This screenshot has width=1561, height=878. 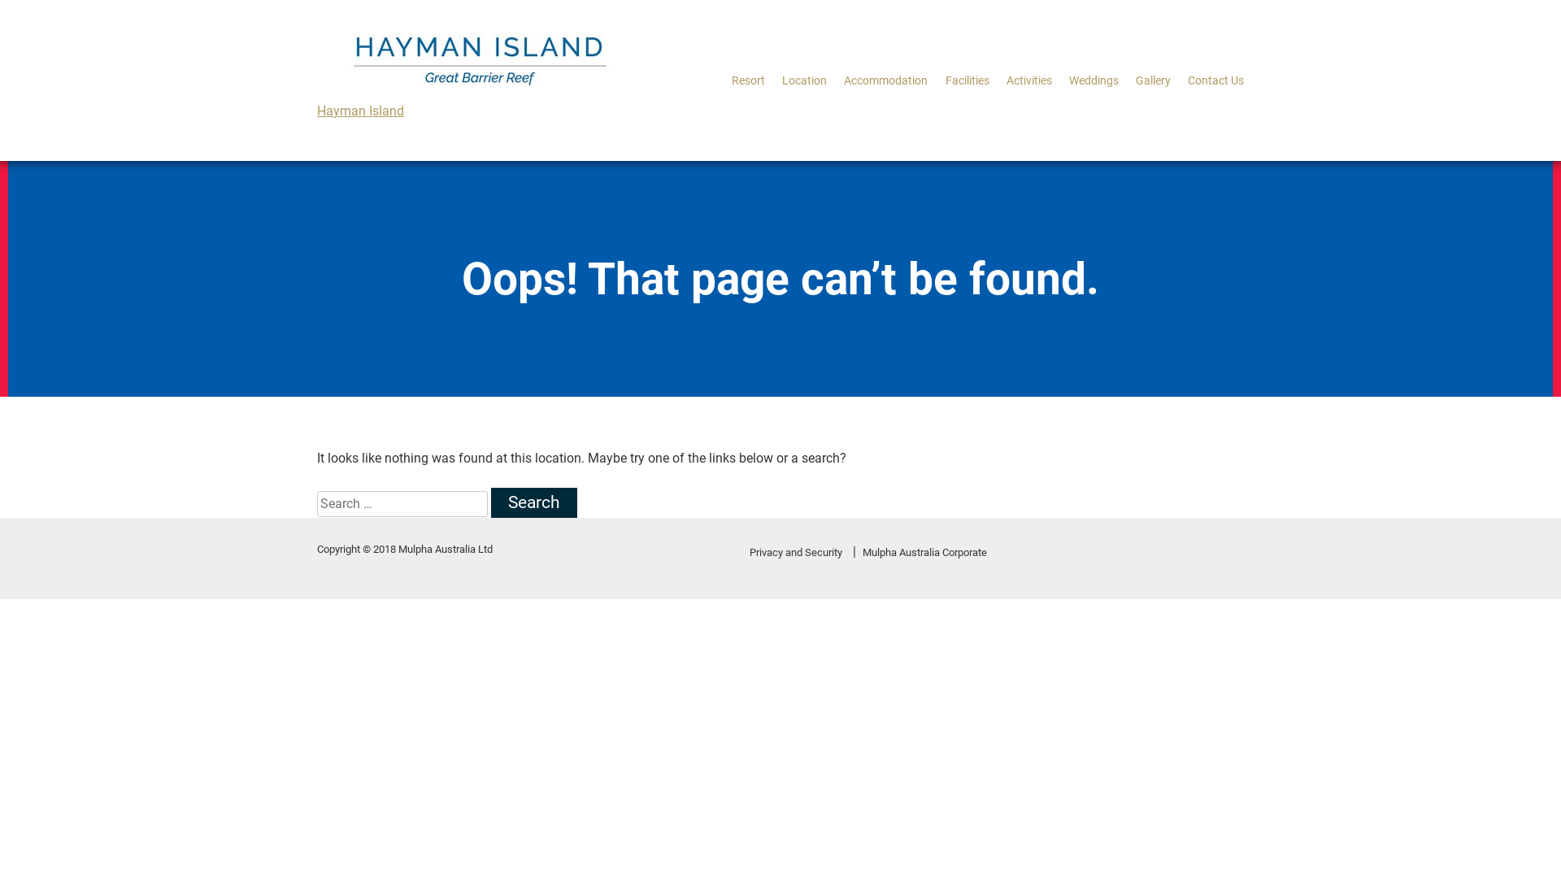 I want to click on Accommodation, so click(x=886, y=80).